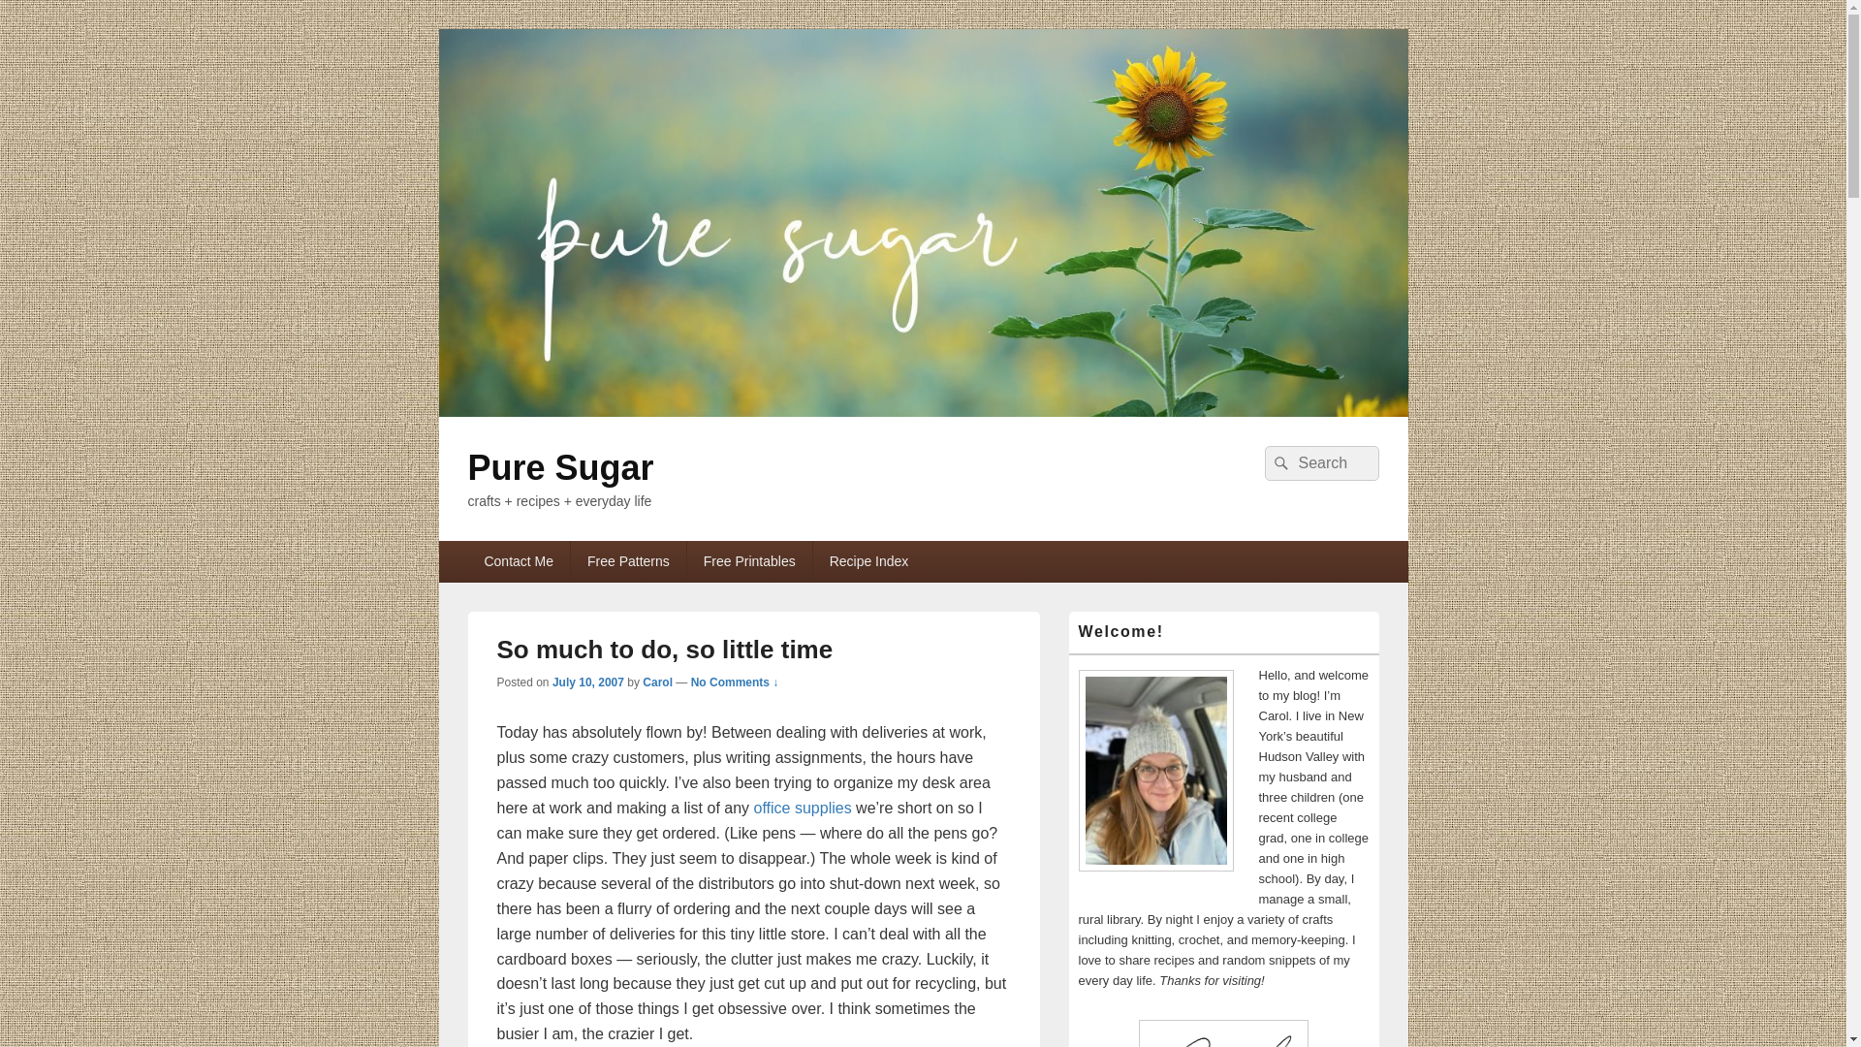 This screenshot has width=1861, height=1047. I want to click on Recipe Index, so click(868, 561).